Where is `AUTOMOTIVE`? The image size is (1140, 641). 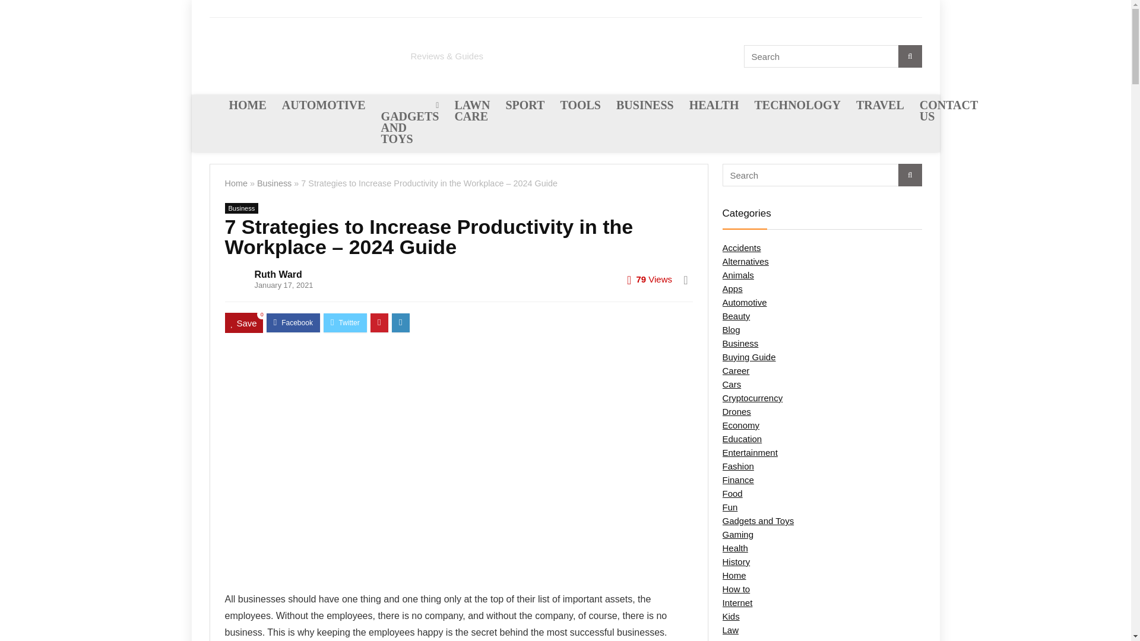
AUTOMOTIVE is located at coordinates (324, 106).